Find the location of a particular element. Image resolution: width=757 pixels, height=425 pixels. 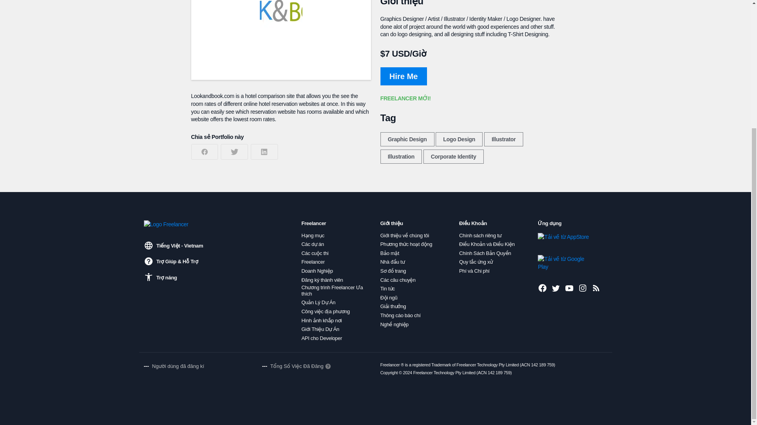

Graphic Design is located at coordinates (407, 139).